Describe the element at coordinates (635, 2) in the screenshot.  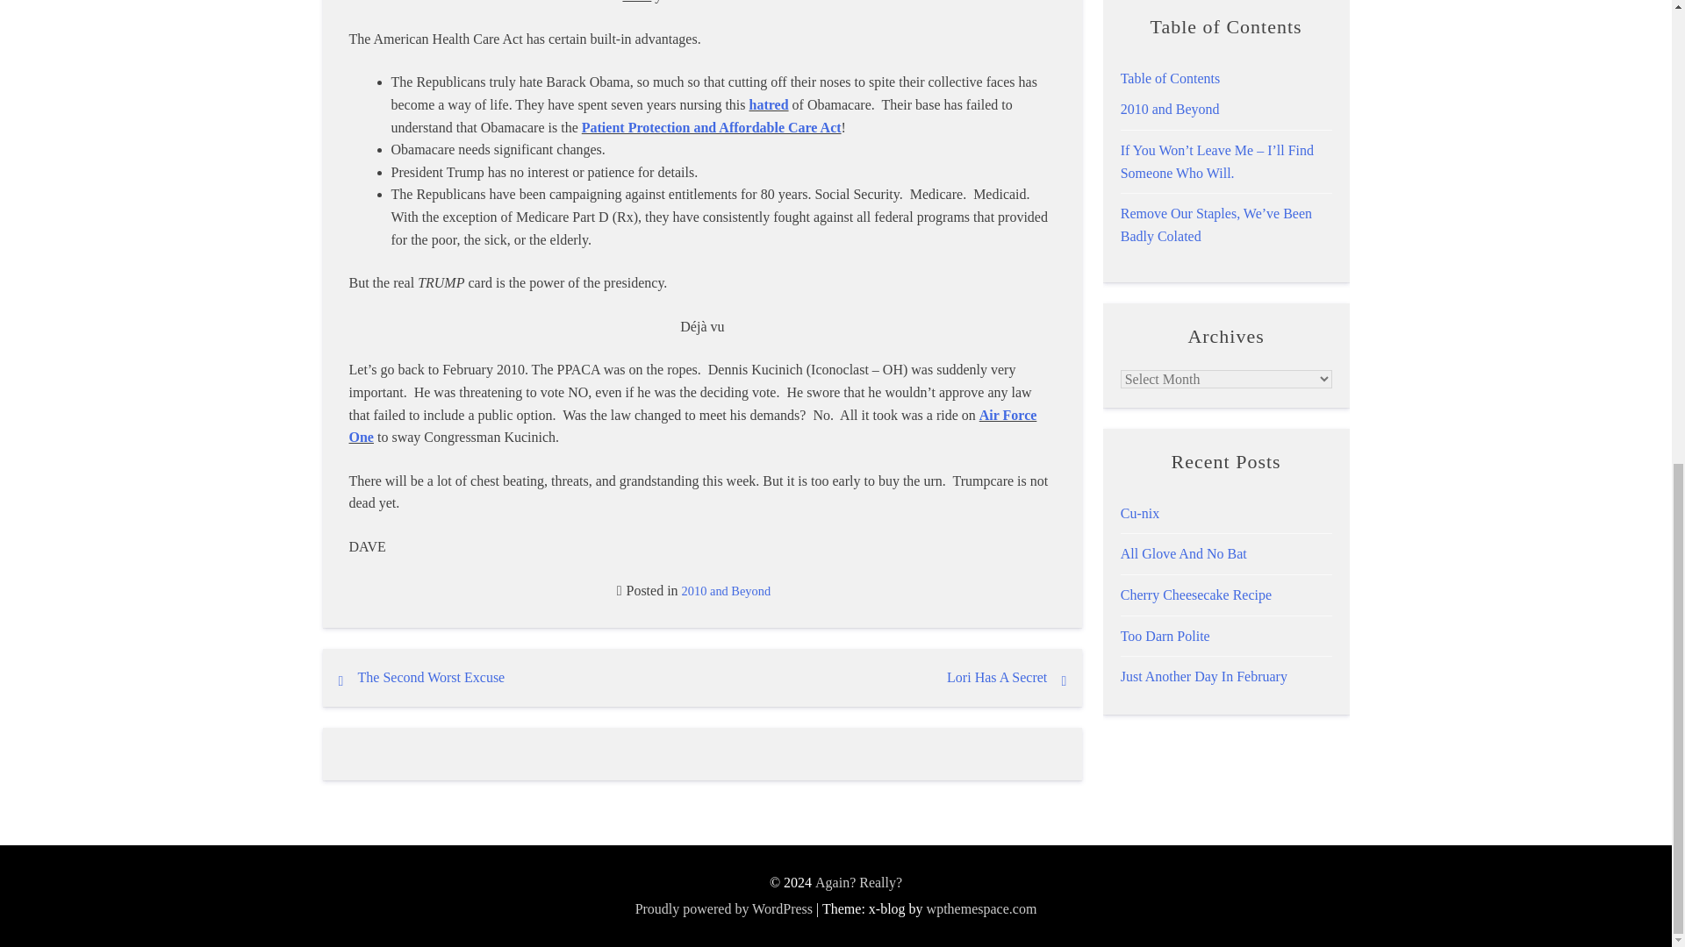
I see `dead` at that location.